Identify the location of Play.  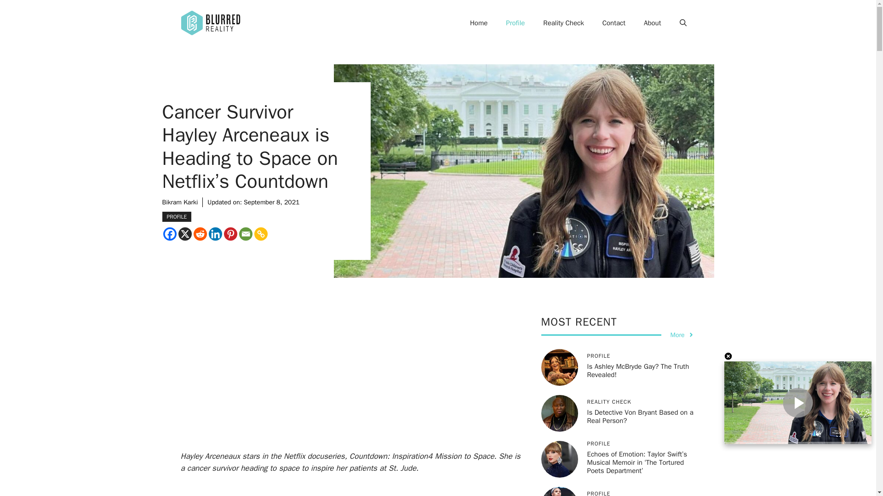
(797, 402).